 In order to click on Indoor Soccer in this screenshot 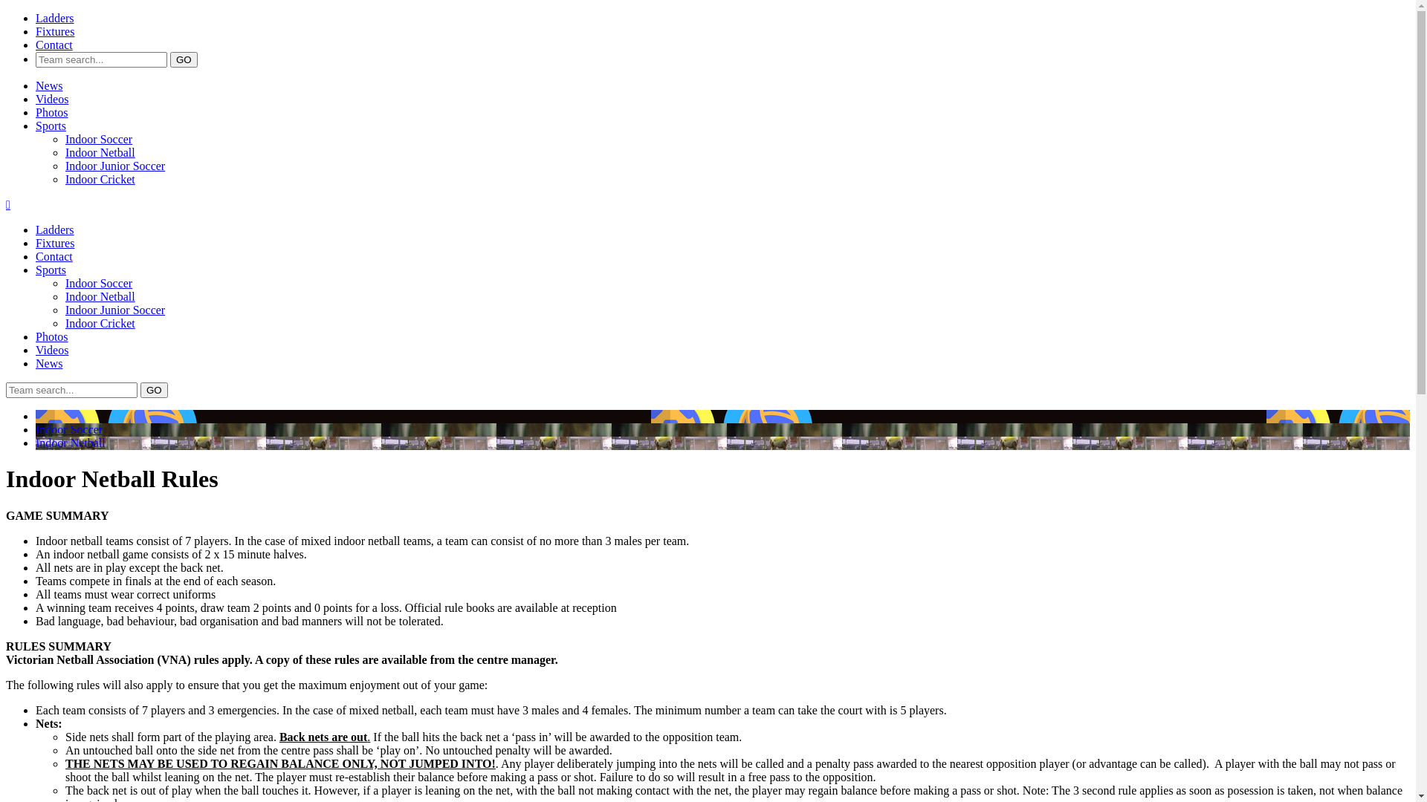, I will do `click(99, 140)`.